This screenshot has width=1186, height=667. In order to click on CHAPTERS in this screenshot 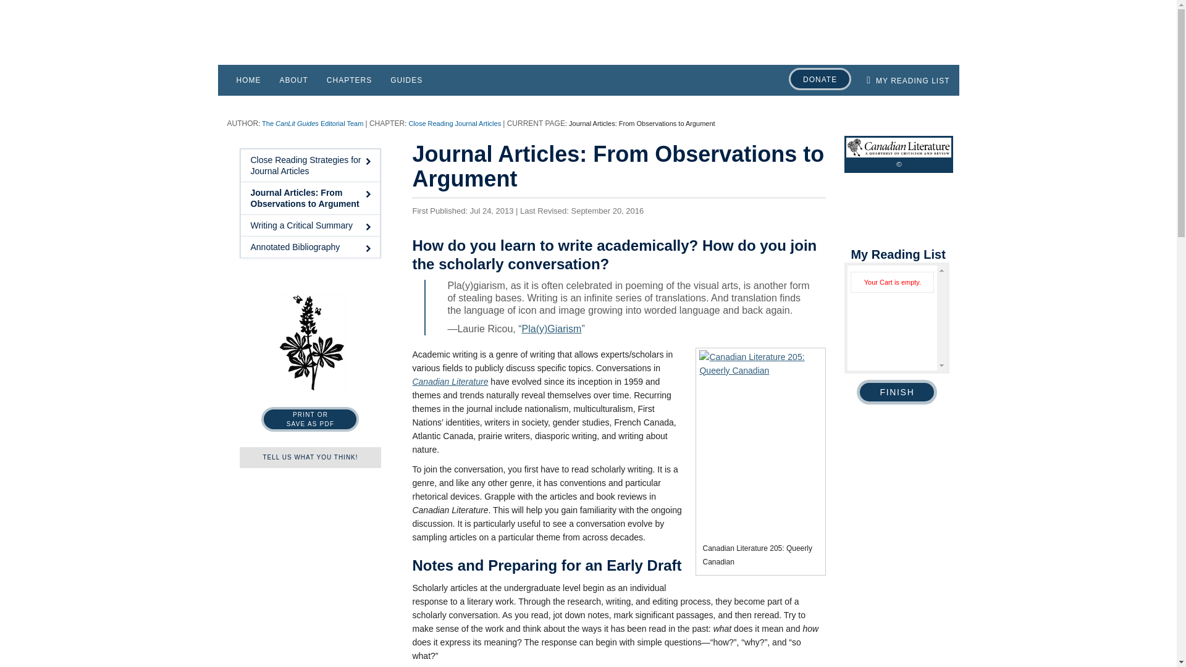, I will do `click(349, 80)`.